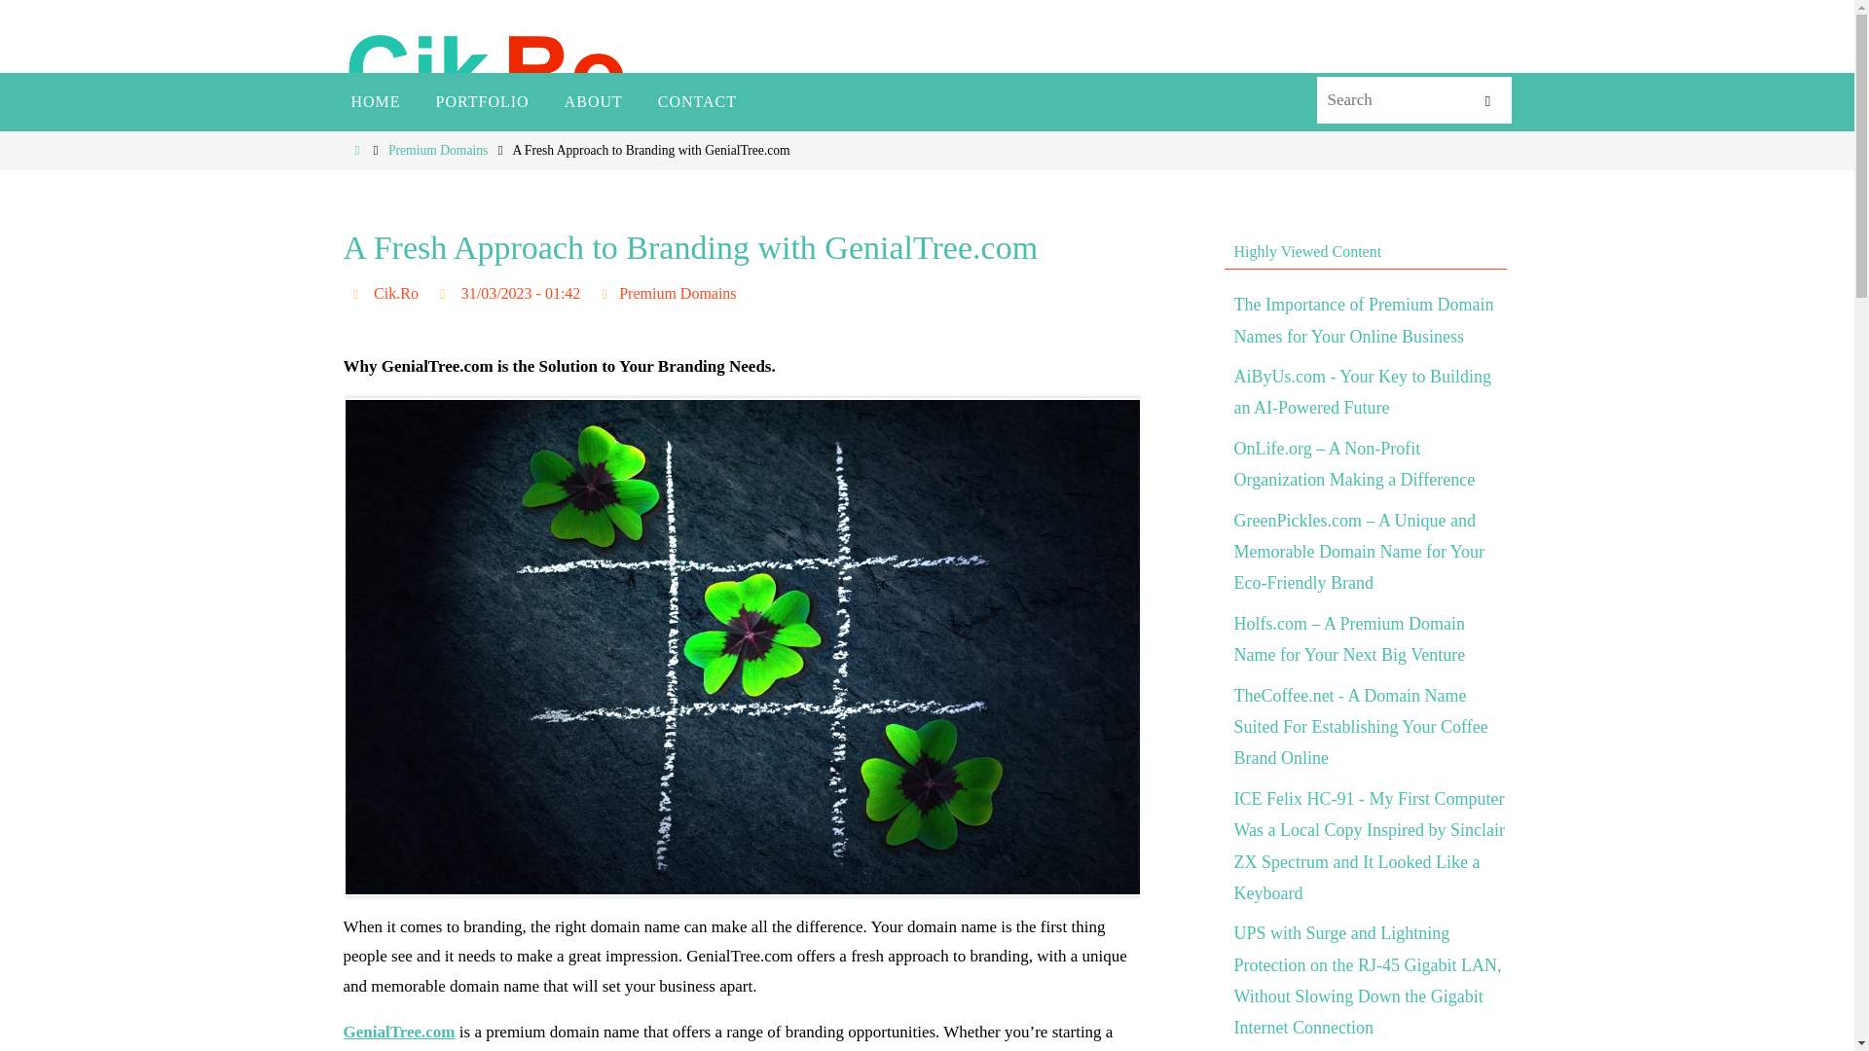 The width and height of the screenshot is (1869, 1051). Describe the element at coordinates (438, 150) in the screenshot. I see `Premium Domains` at that location.